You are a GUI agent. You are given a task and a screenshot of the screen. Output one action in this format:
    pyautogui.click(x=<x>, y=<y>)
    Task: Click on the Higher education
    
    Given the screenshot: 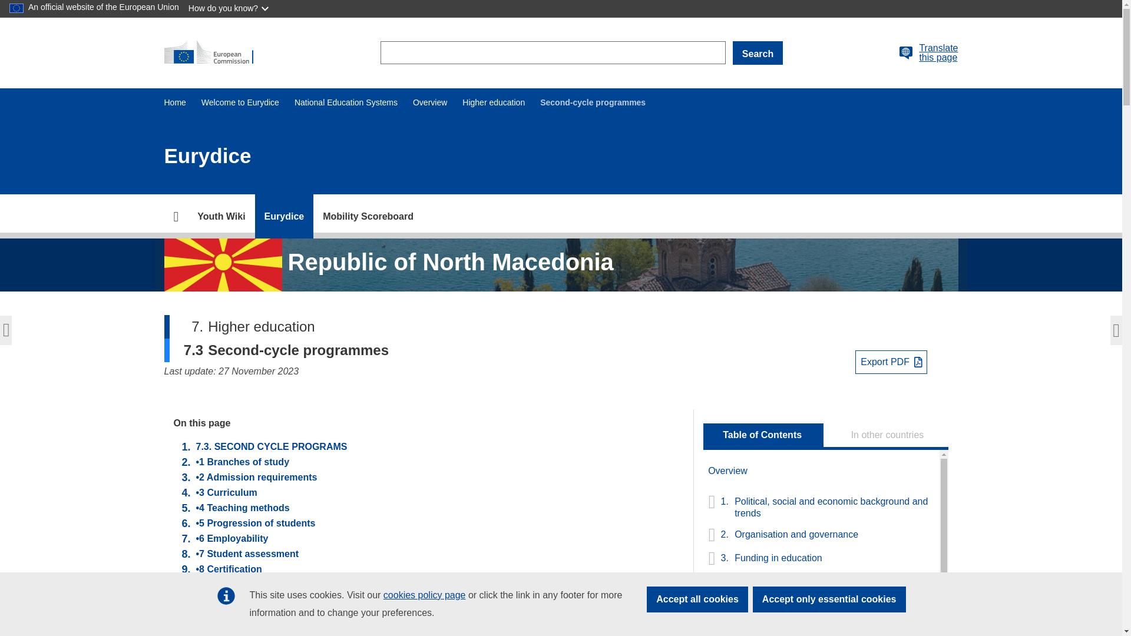 What is the action you would take?
    pyautogui.click(x=494, y=102)
    